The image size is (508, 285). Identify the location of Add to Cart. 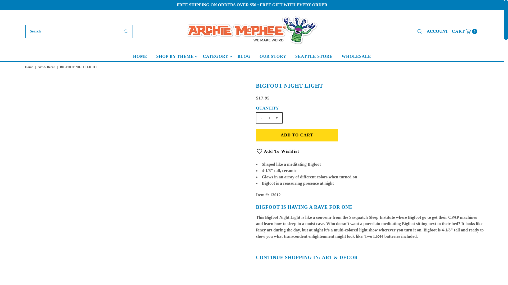
(297, 135).